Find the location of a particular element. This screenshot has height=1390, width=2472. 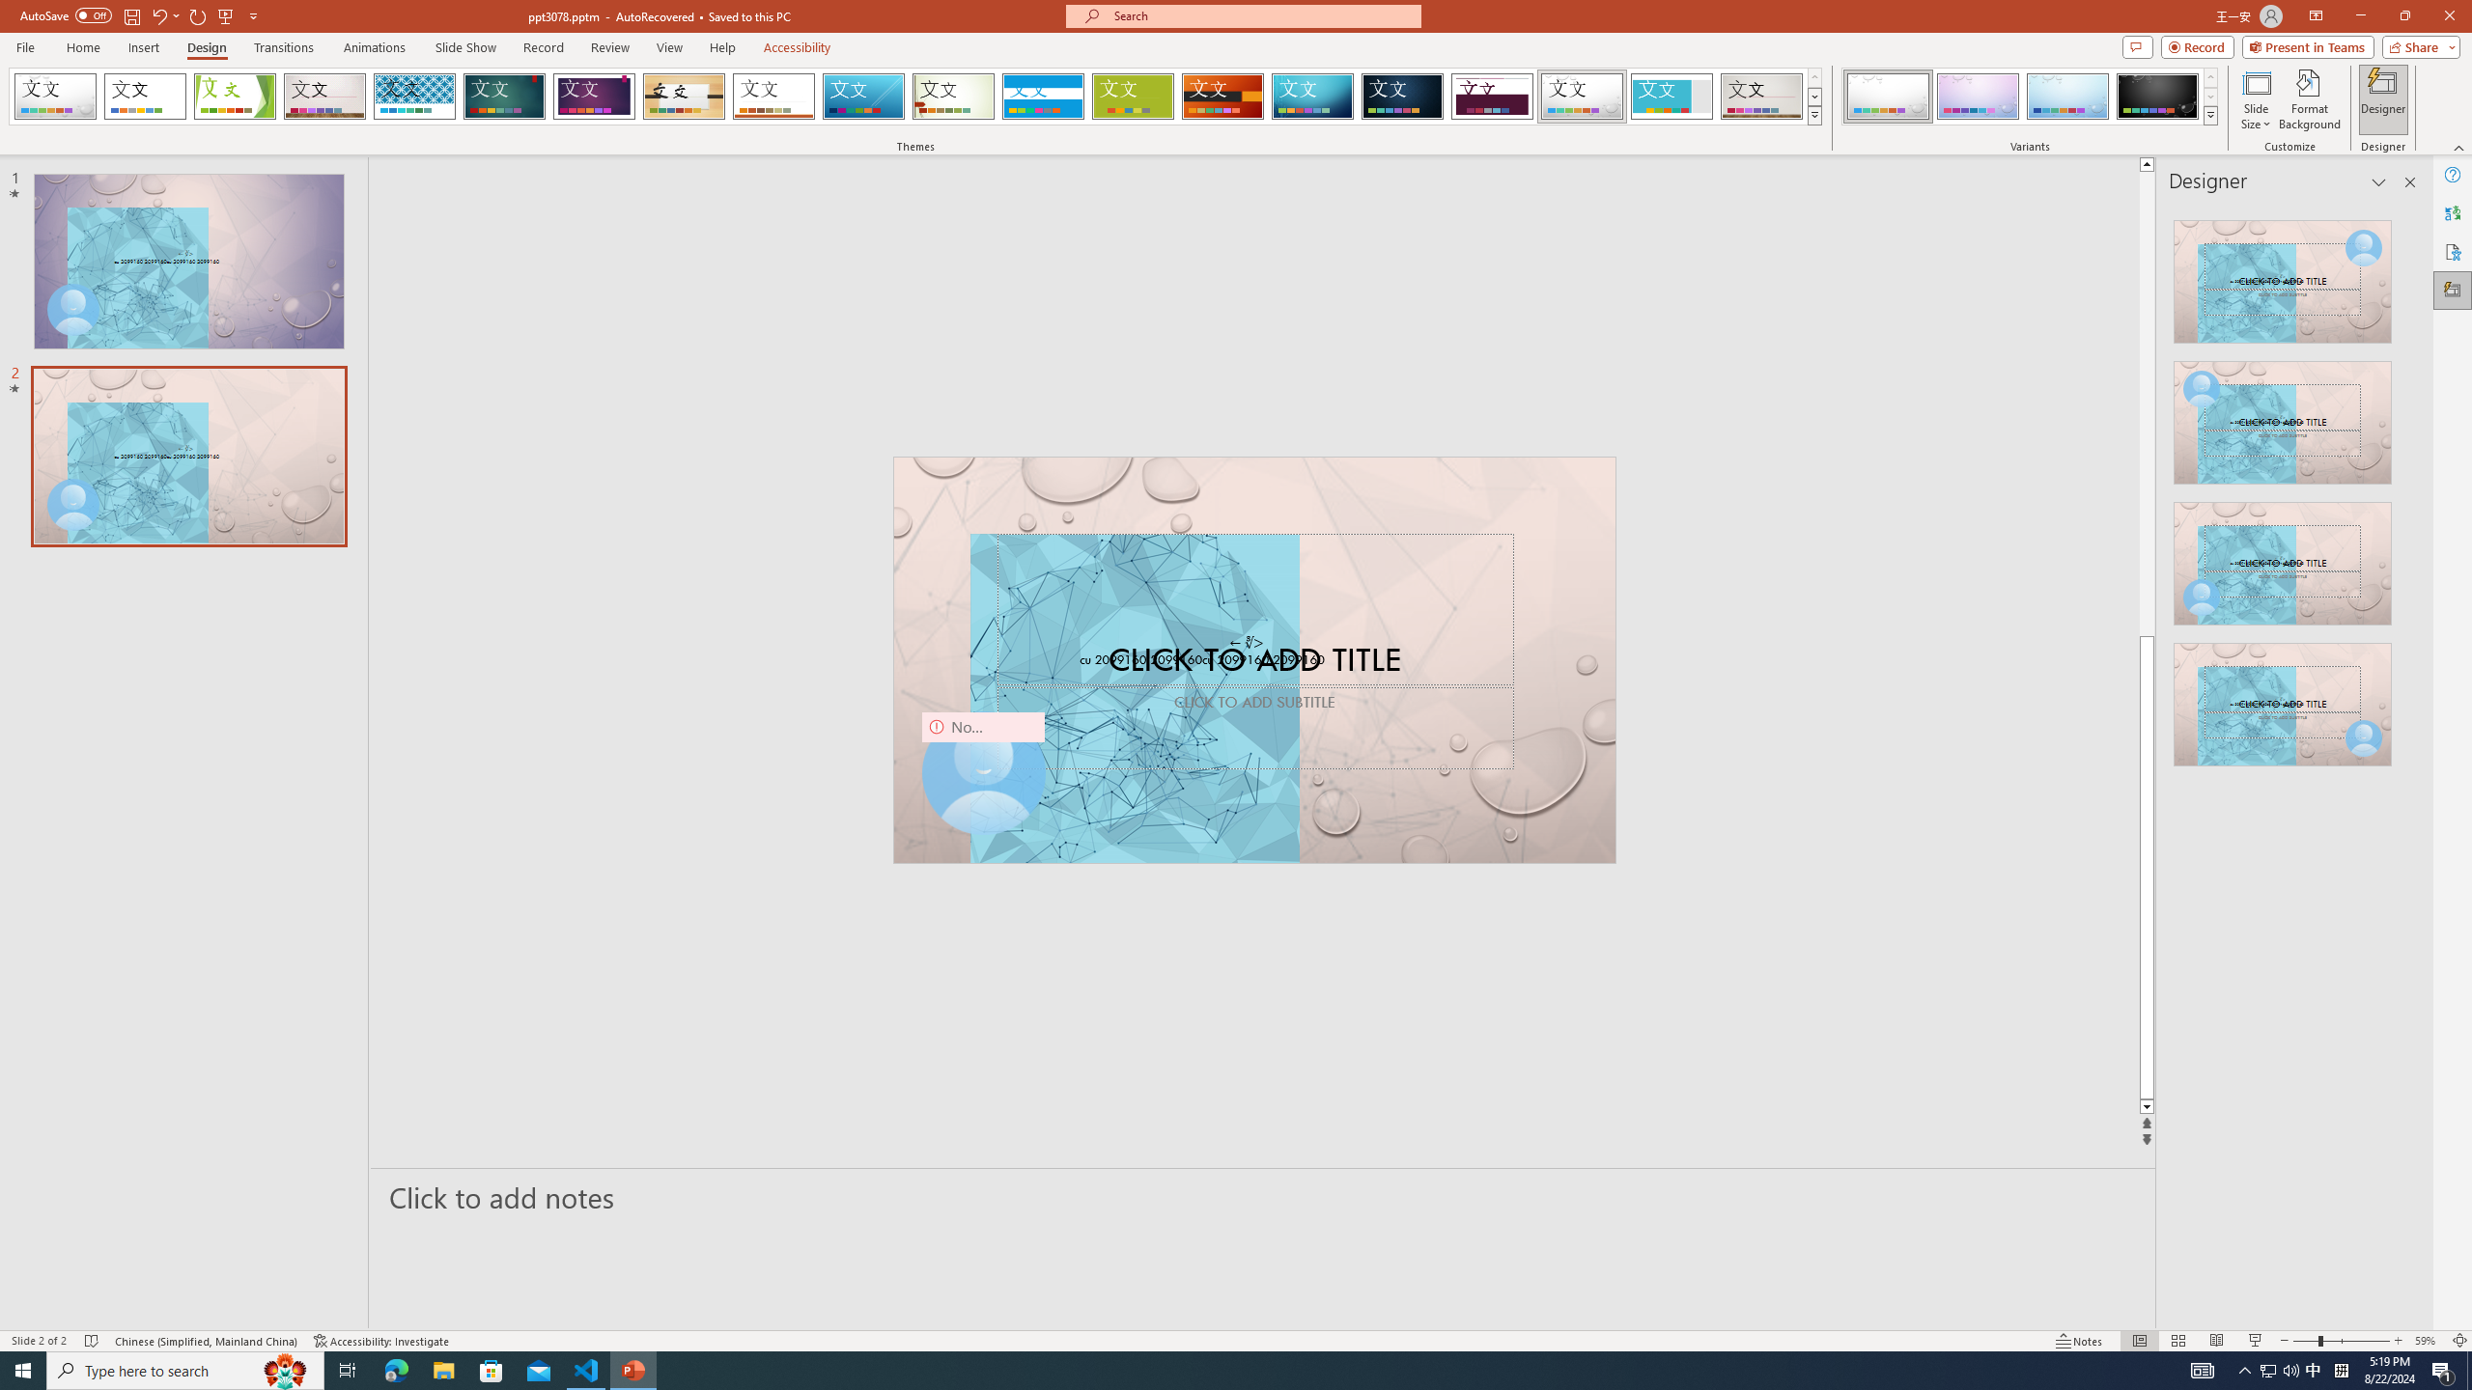

Dividend is located at coordinates (1493, 97).